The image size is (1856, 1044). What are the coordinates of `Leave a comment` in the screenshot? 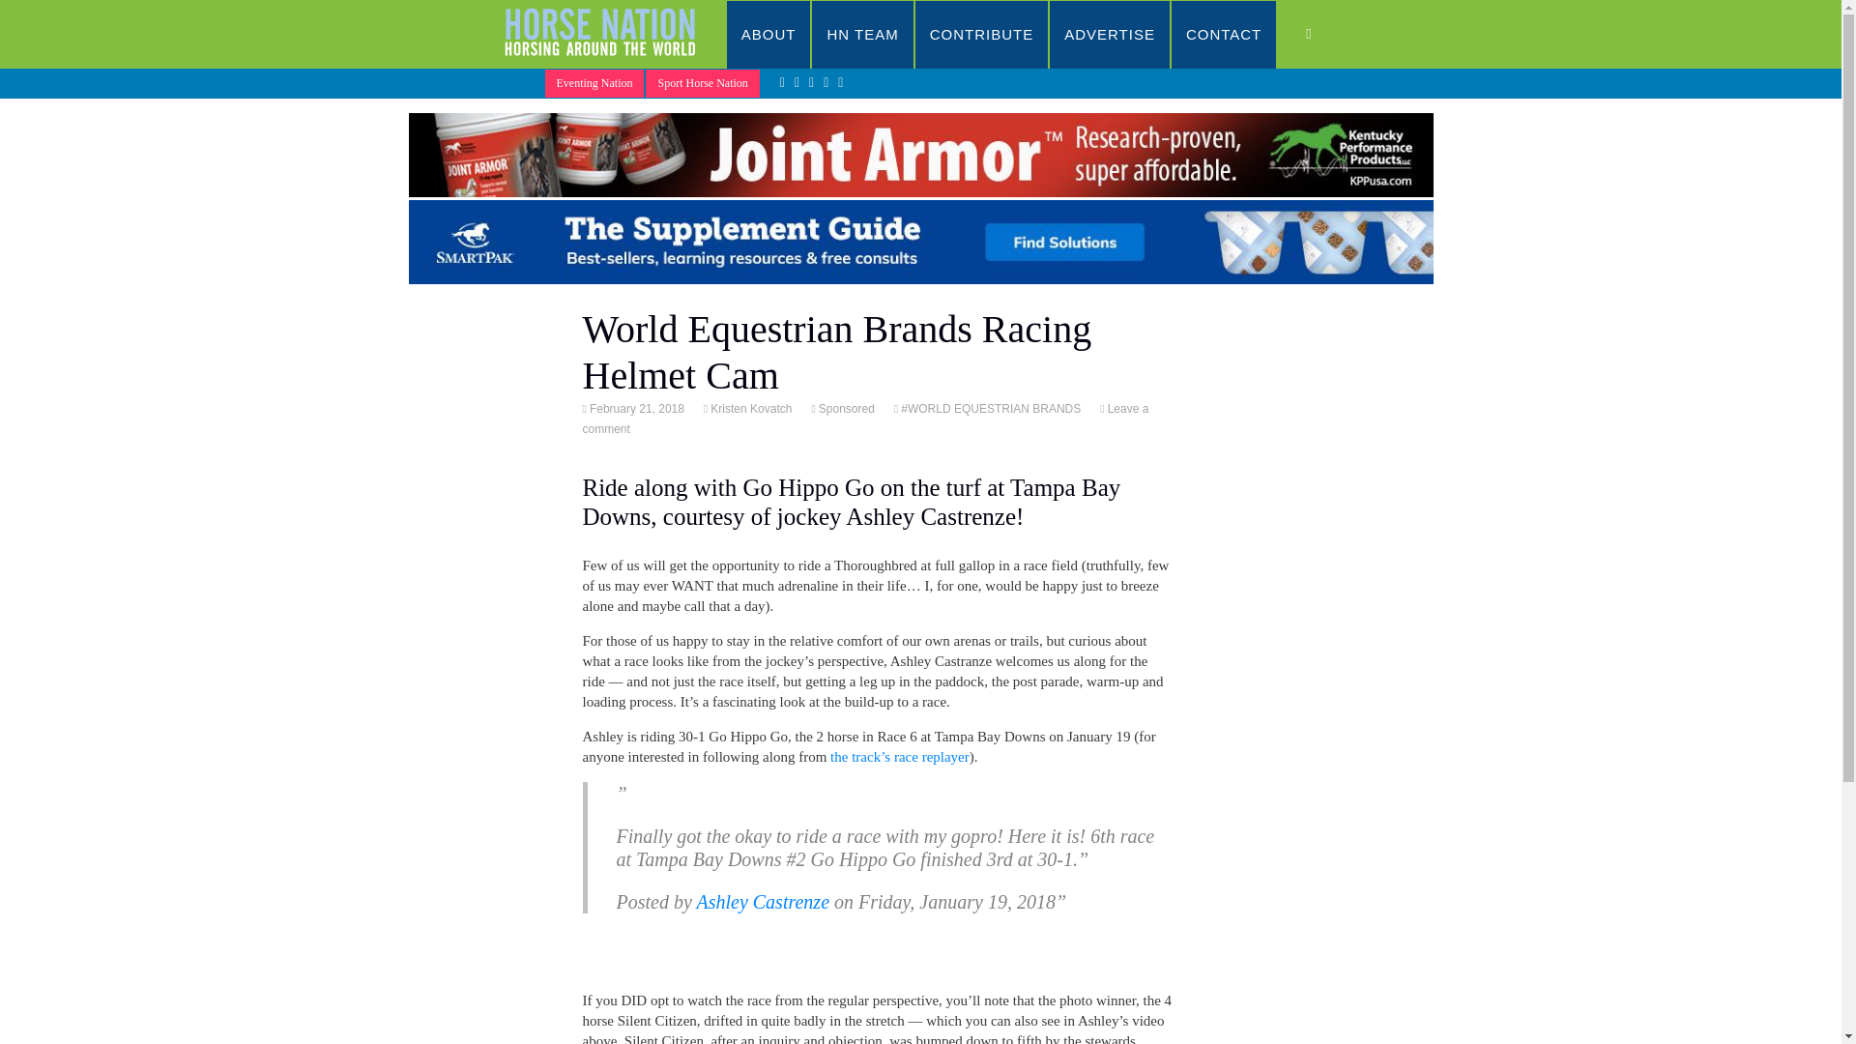 It's located at (865, 419).